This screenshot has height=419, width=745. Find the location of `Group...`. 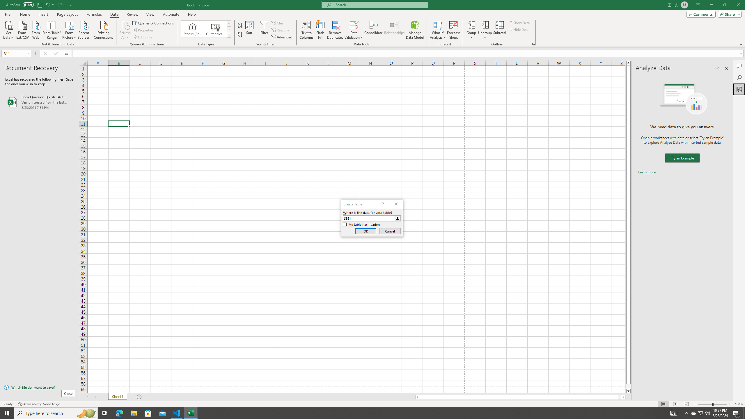

Group... is located at coordinates (471, 30).